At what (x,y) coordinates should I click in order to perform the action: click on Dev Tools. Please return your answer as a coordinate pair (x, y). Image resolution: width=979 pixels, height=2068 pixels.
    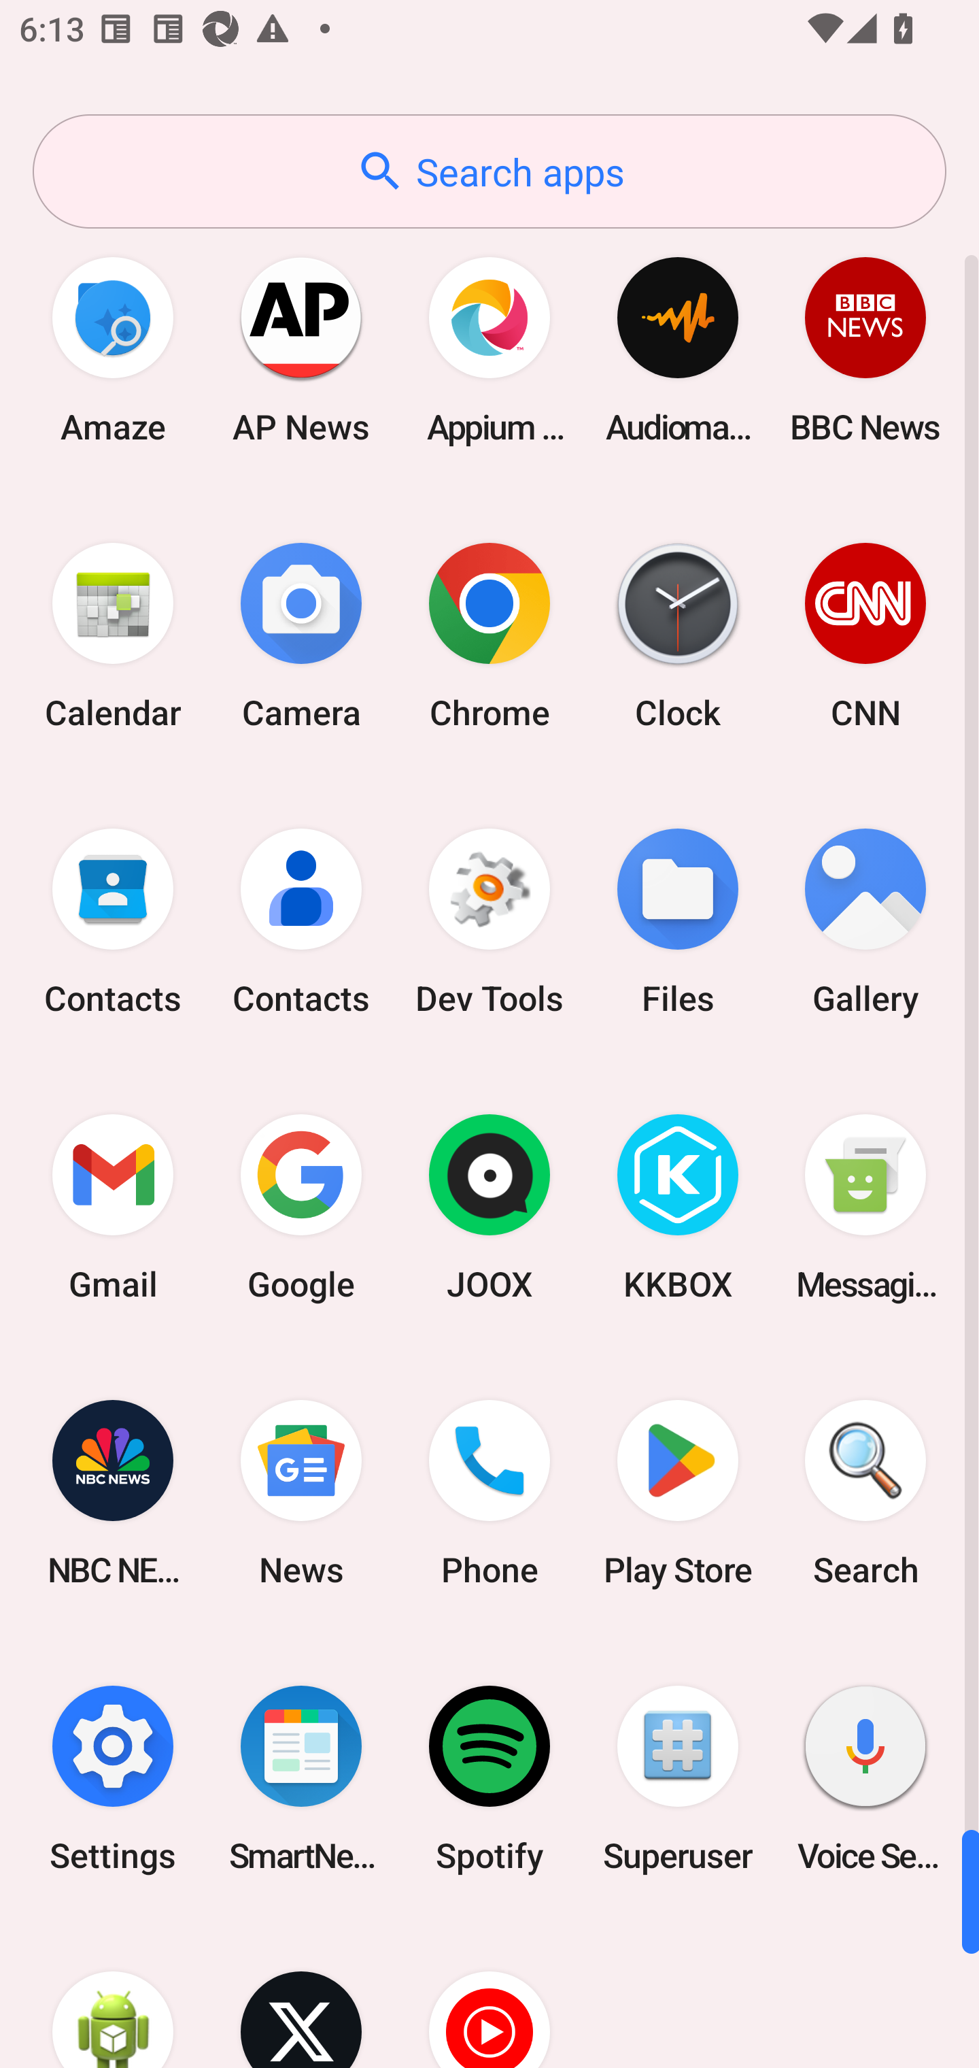
    Looking at the image, I should click on (489, 922).